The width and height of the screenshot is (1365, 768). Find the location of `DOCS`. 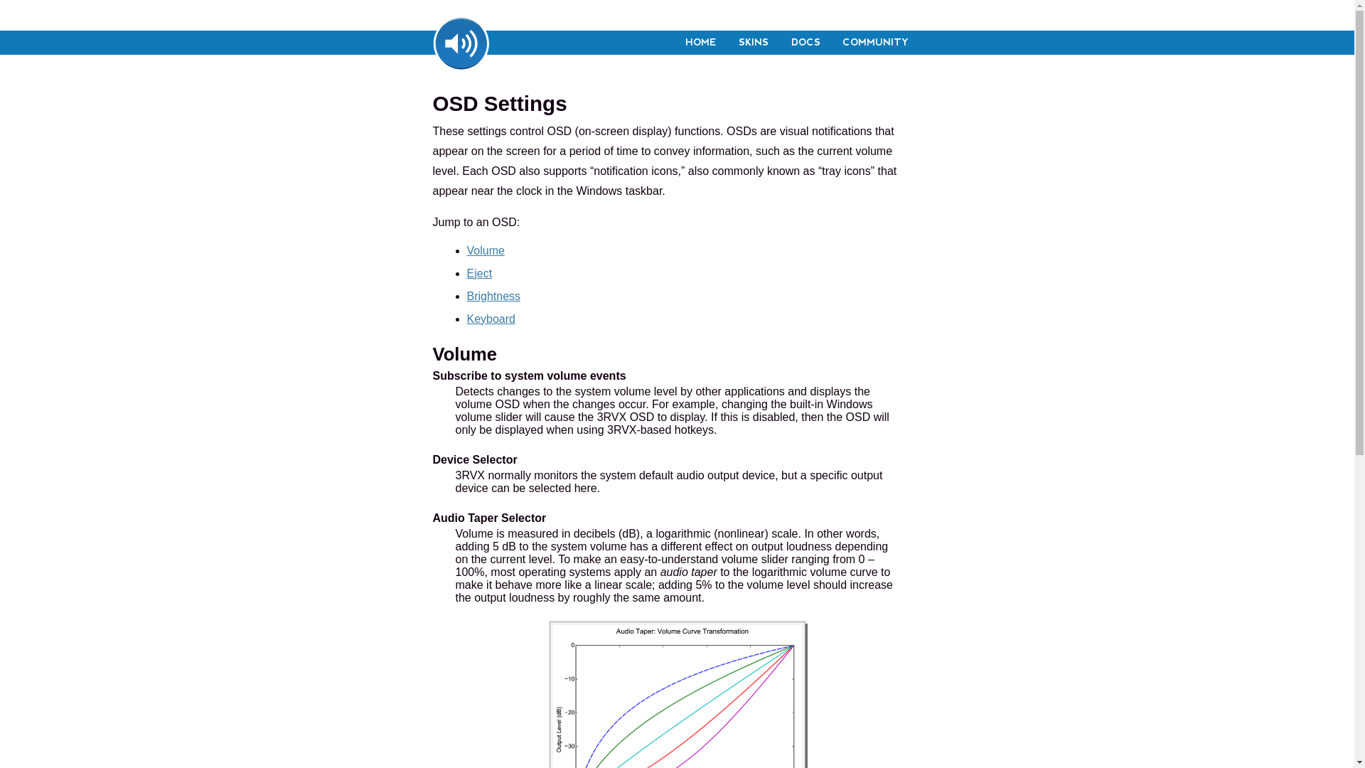

DOCS is located at coordinates (805, 43).